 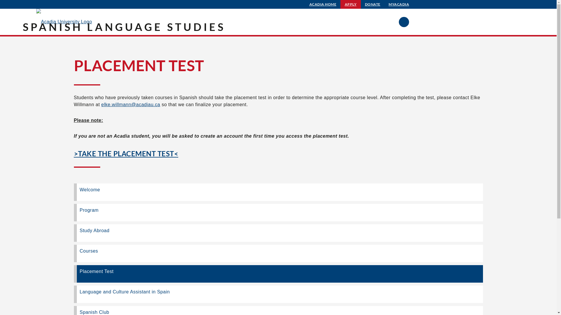 What do you see at coordinates (278, 192) in the screenshot?
I see `Welcome` at bounding box center [278, 192].